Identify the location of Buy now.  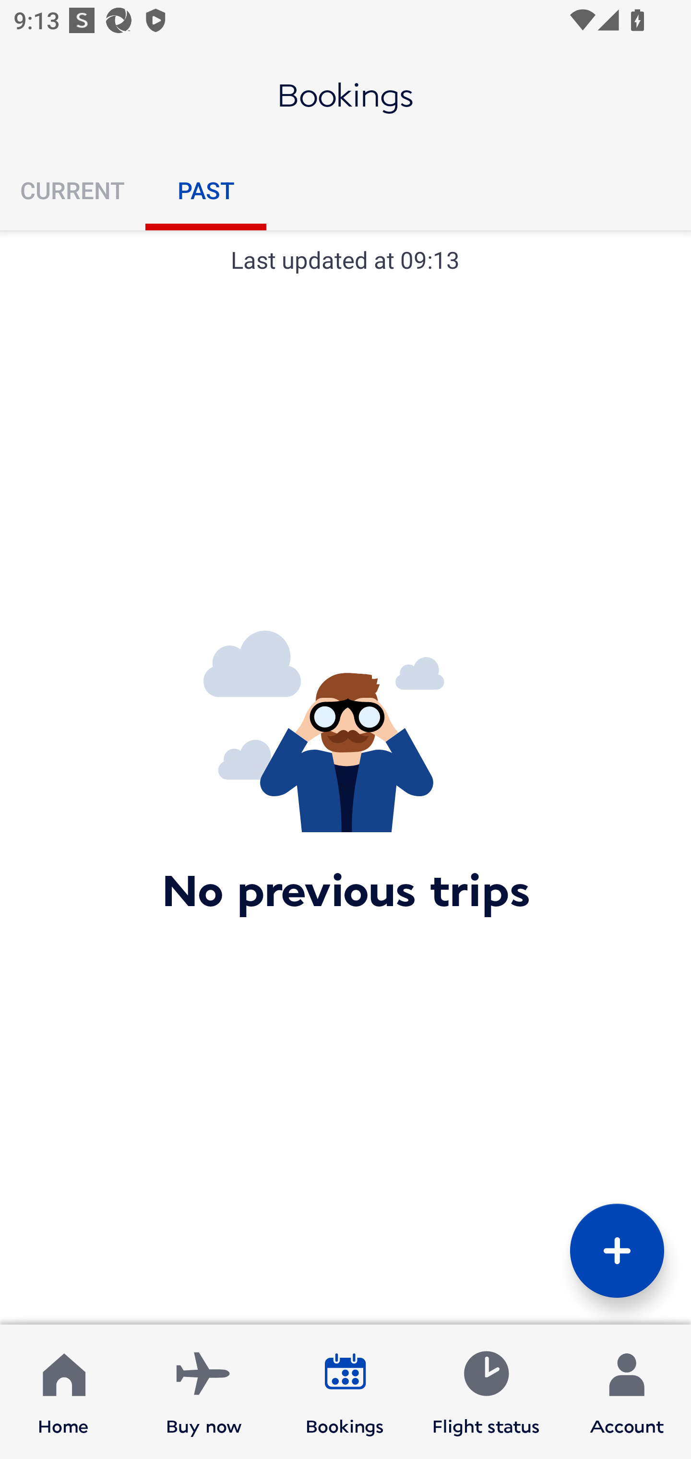
(204, 1392).